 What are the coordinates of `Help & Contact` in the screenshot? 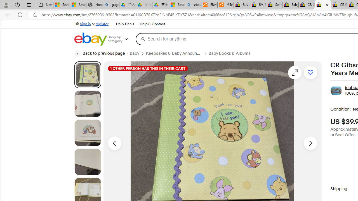 It's located at (152, 24).